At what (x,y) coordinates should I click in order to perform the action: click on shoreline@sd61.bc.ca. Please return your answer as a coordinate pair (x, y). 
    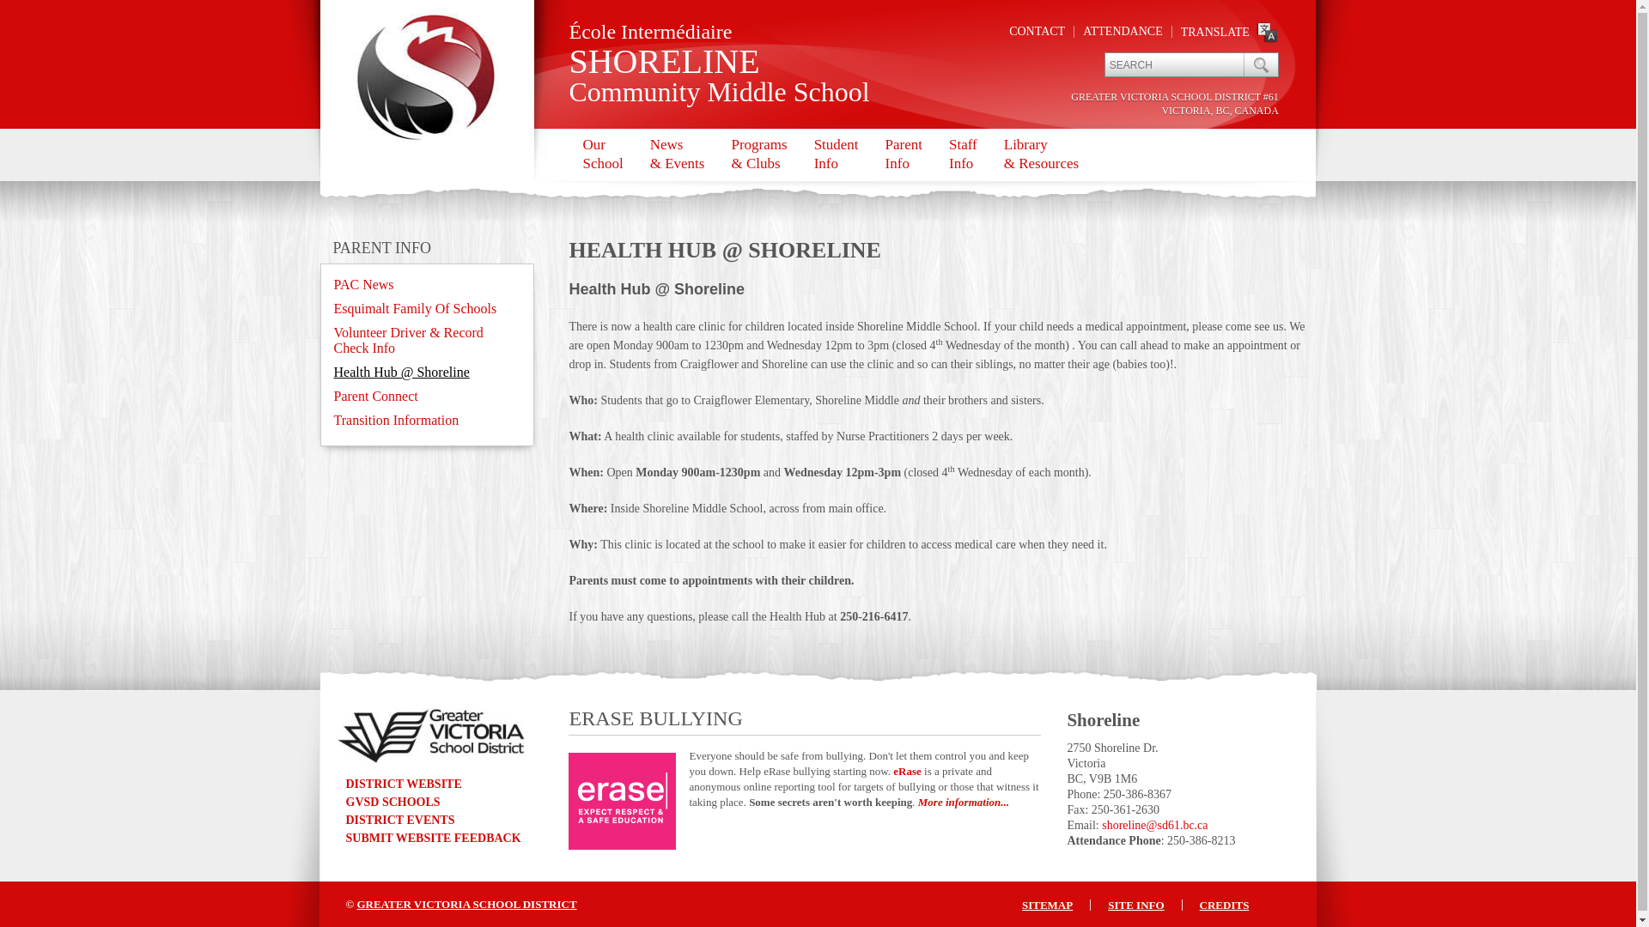
    Looking at the image, I should click on (1154, 826).